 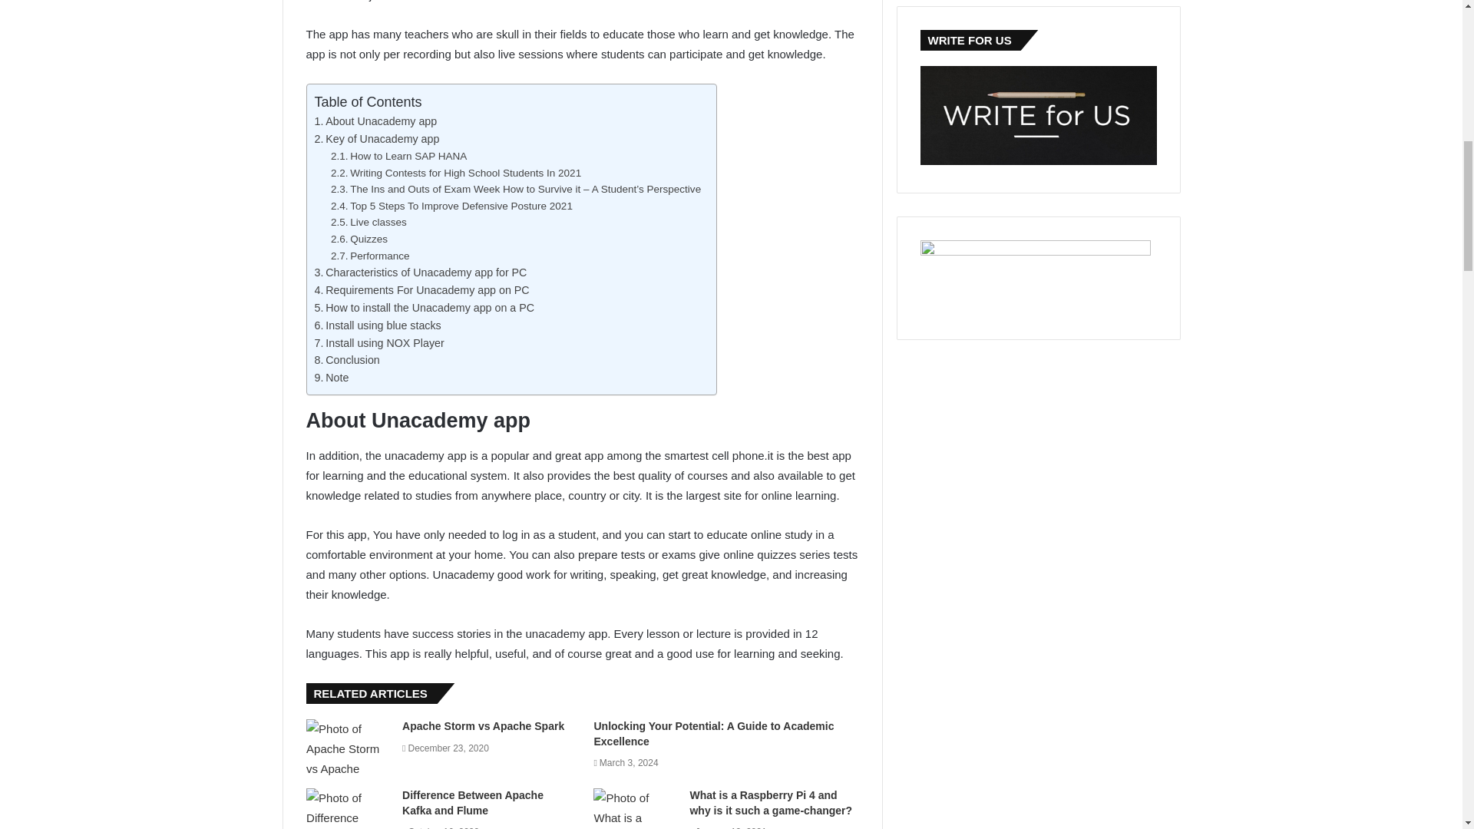 I want to click on Key of Unacademy app, so click(x=377, y=138).